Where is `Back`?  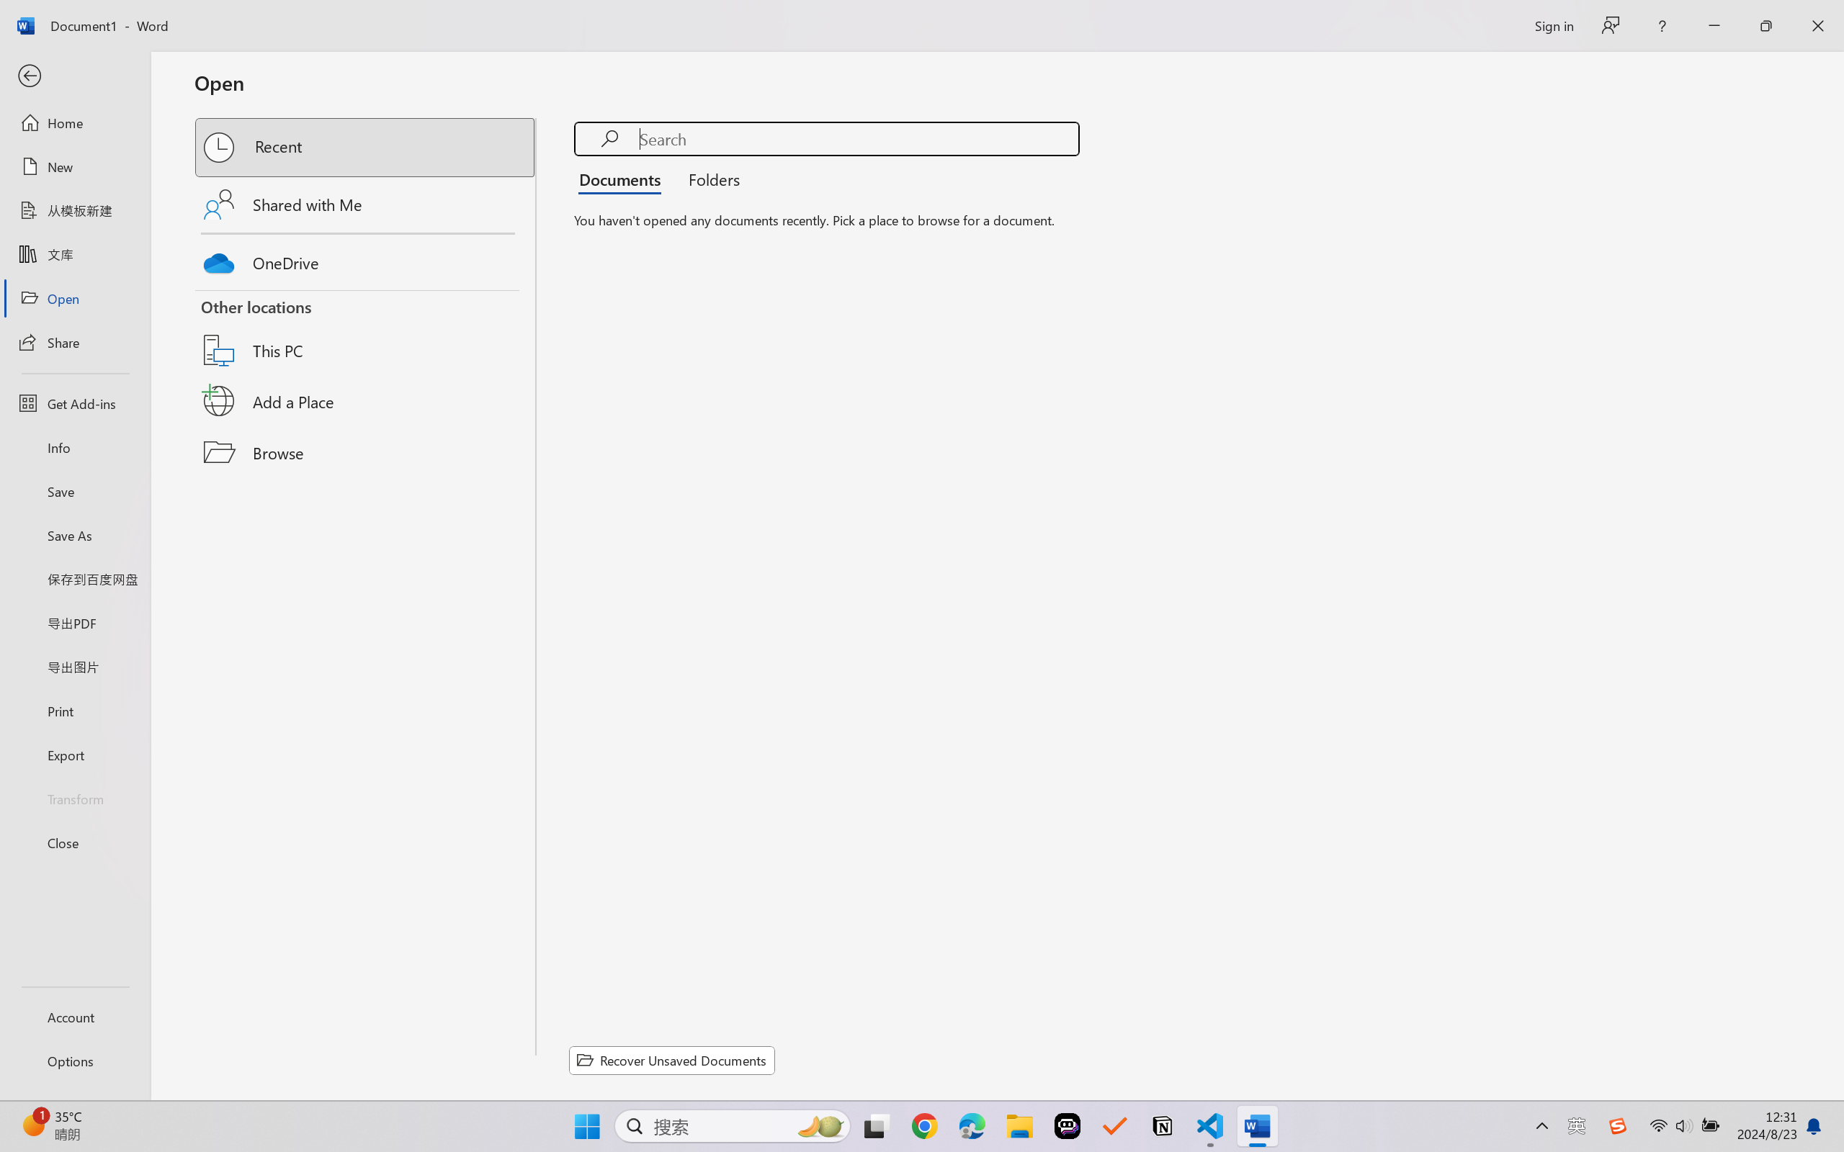
Back is located at coordinates (75, 76).